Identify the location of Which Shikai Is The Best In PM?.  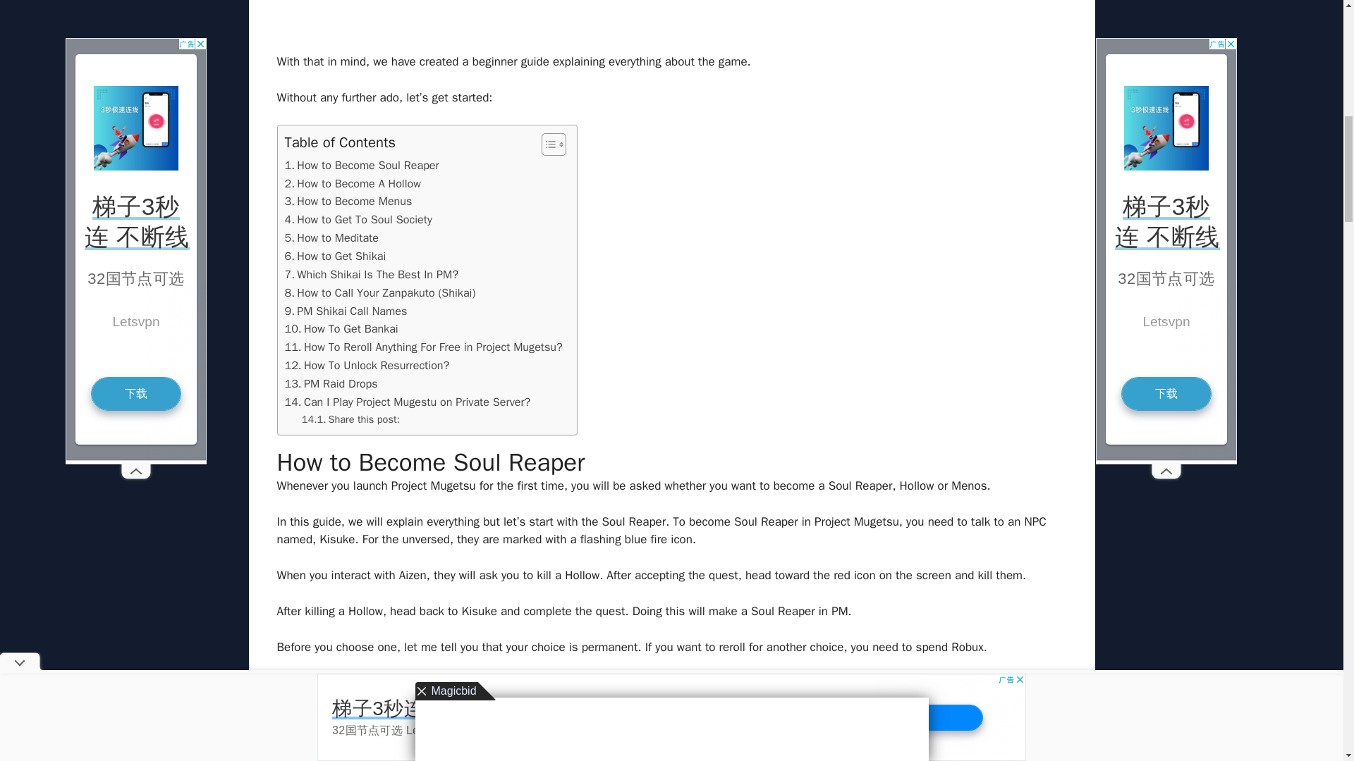
(371, 274).